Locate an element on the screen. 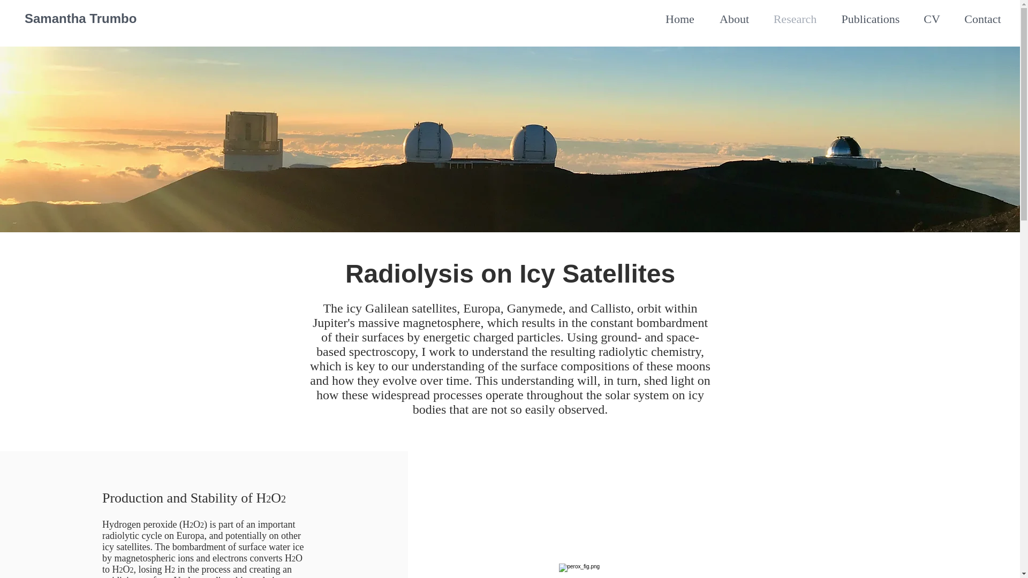  Samantha Trumbo is located at coordinates (80, 18).